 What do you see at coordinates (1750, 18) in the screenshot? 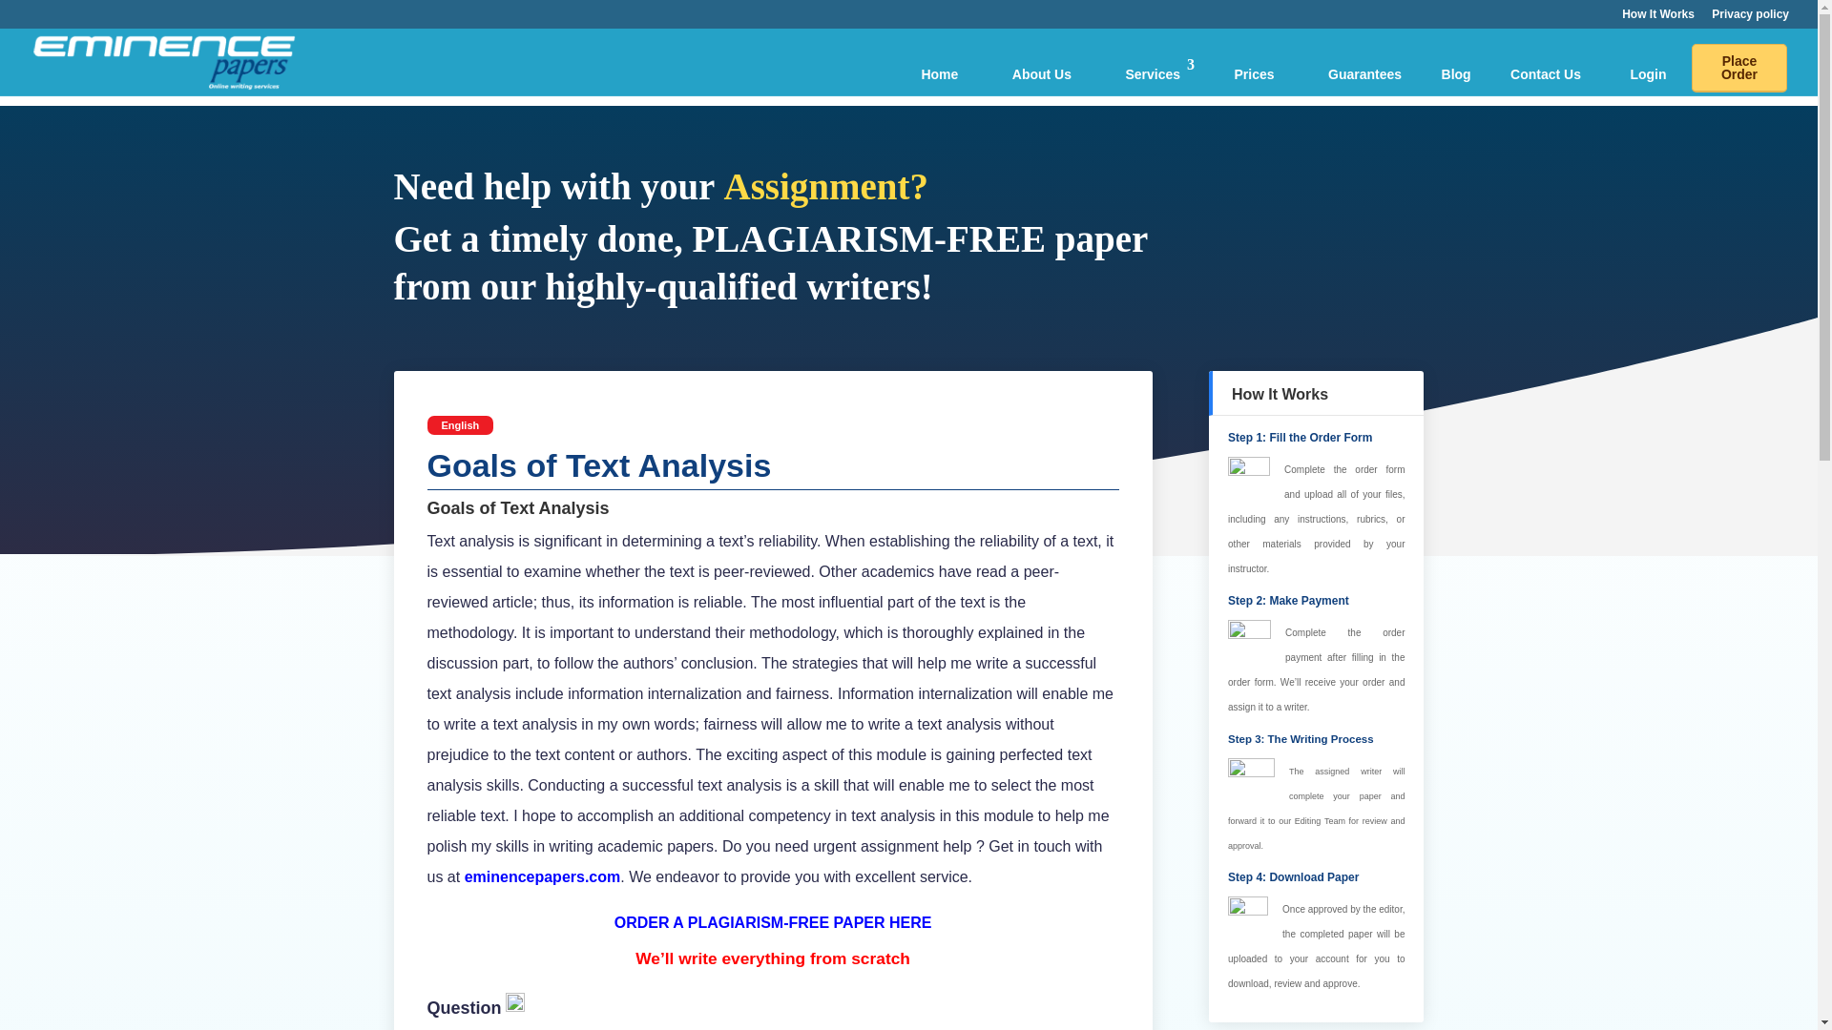
I see `Privacy policy` at bounding box center [1750, 18].